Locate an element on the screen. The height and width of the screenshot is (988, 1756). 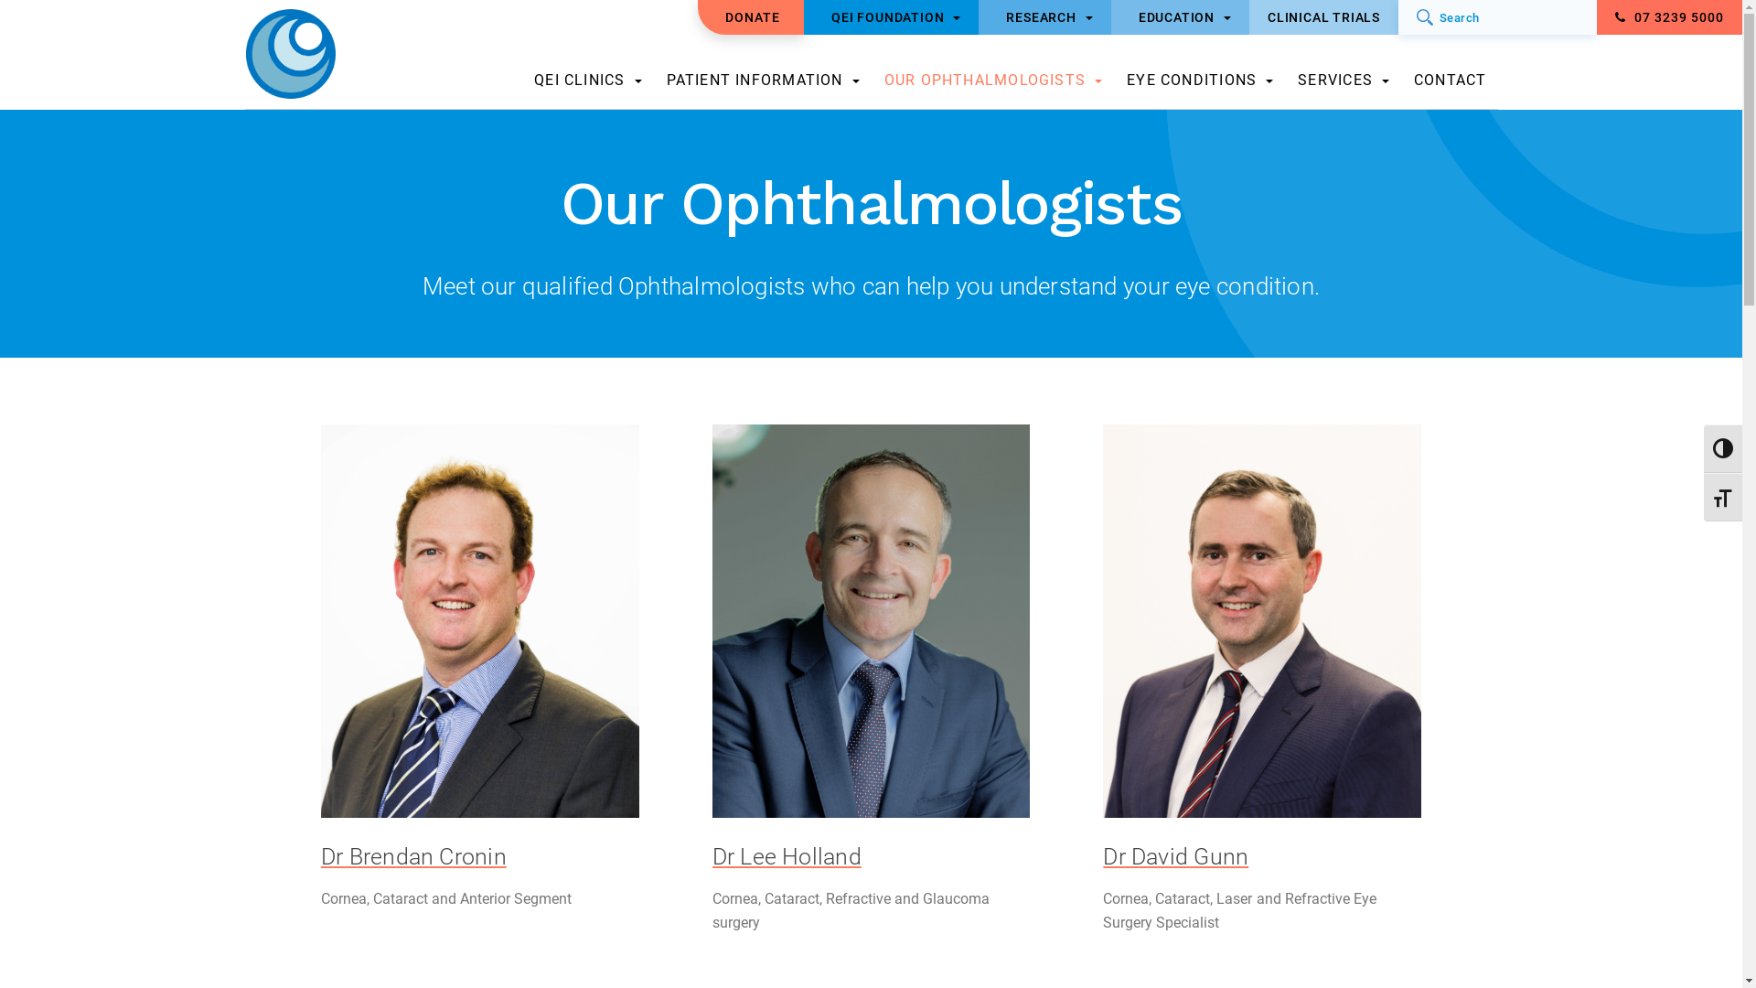
DONATE is located at coordinates (753, 17).